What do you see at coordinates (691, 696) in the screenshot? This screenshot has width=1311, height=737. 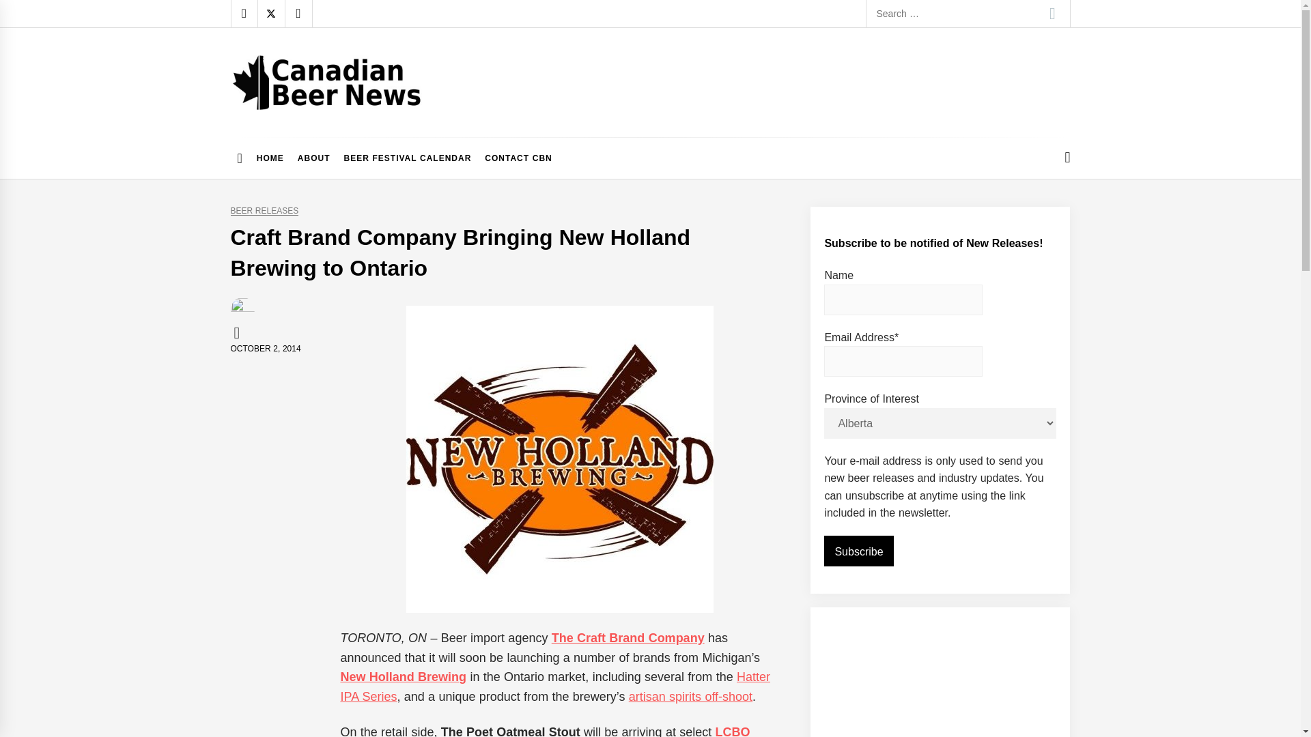 I see `artisan spirits off-shoot` at bounding box center [691, 696].